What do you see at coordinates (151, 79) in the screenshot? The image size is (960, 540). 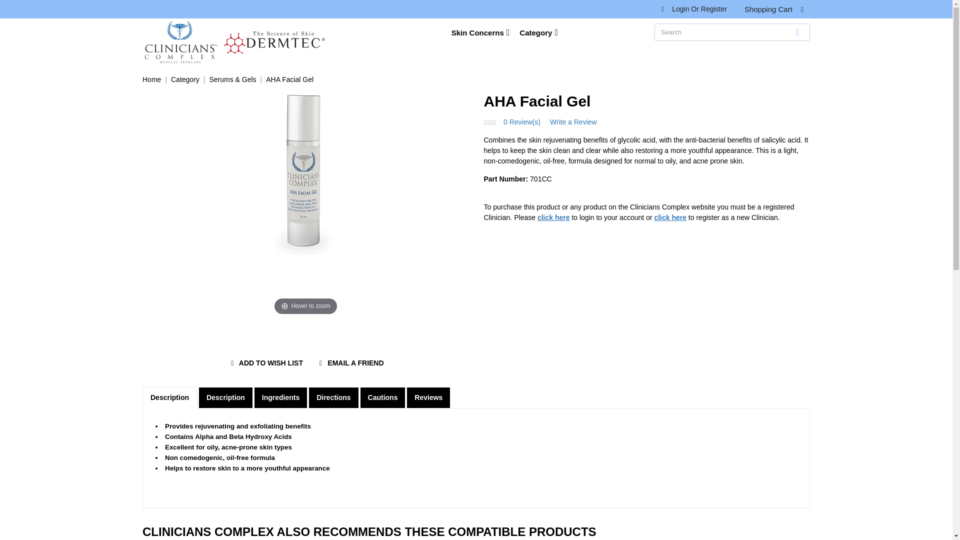 I see `Home` at bounding box center [151, 79].